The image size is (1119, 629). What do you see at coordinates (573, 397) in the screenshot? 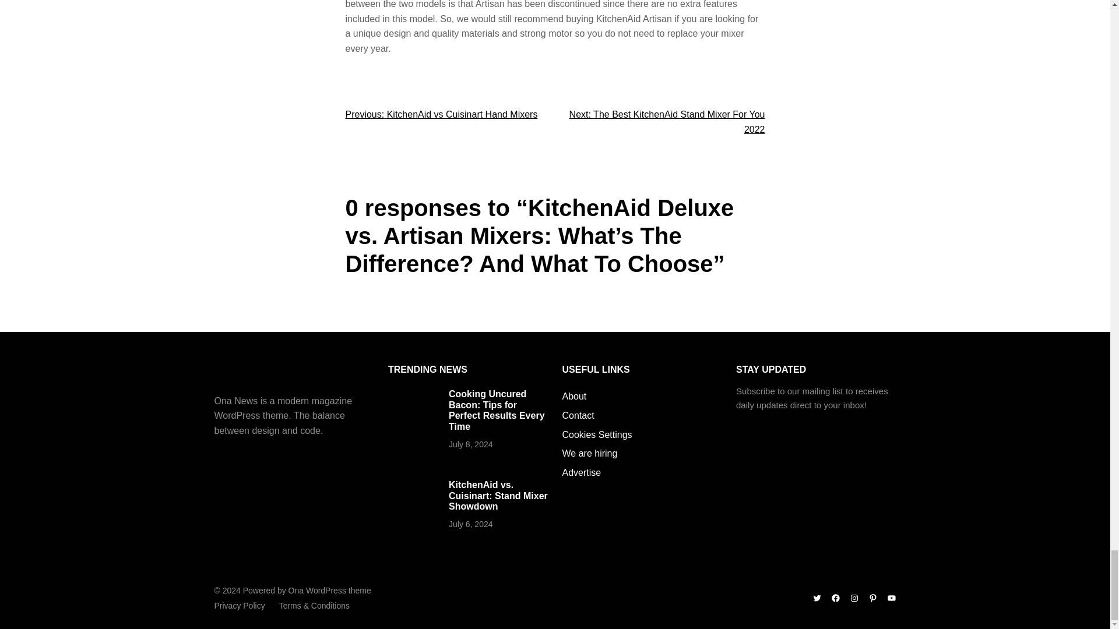
I see `About` at bounding box center [573, 397].